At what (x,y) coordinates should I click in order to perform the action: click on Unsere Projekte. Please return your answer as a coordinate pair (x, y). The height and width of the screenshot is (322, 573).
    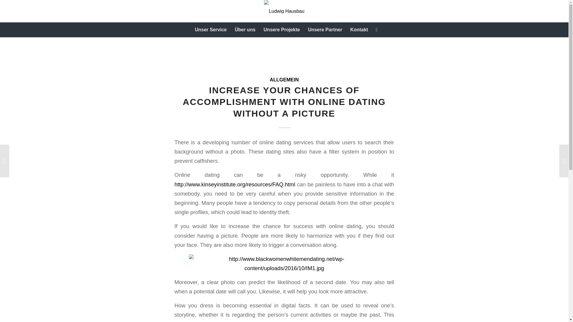
    Looking at the image, I should click on (281, 30).